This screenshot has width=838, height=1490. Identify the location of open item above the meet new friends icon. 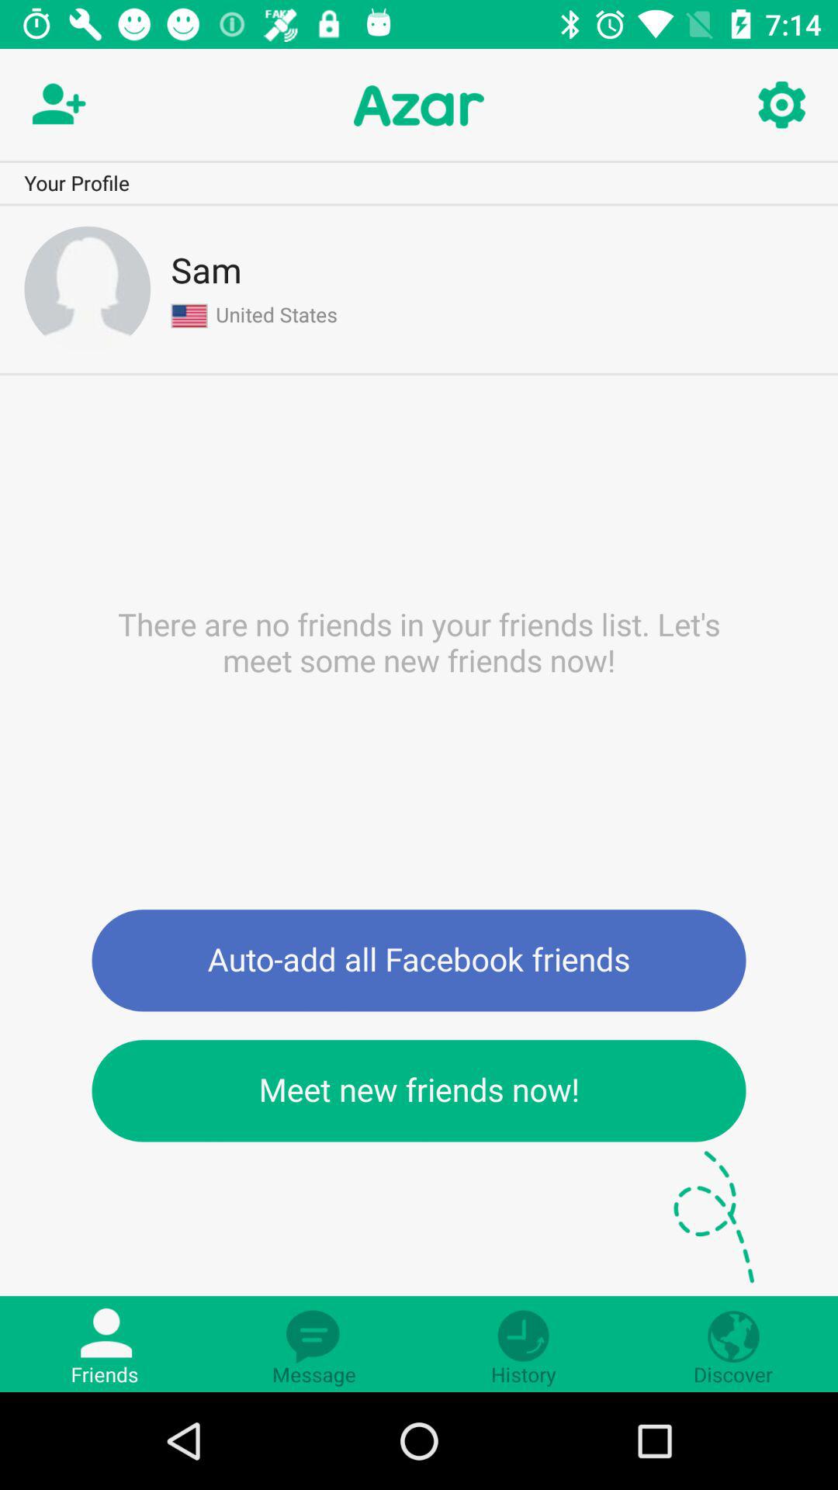
(419, 961).